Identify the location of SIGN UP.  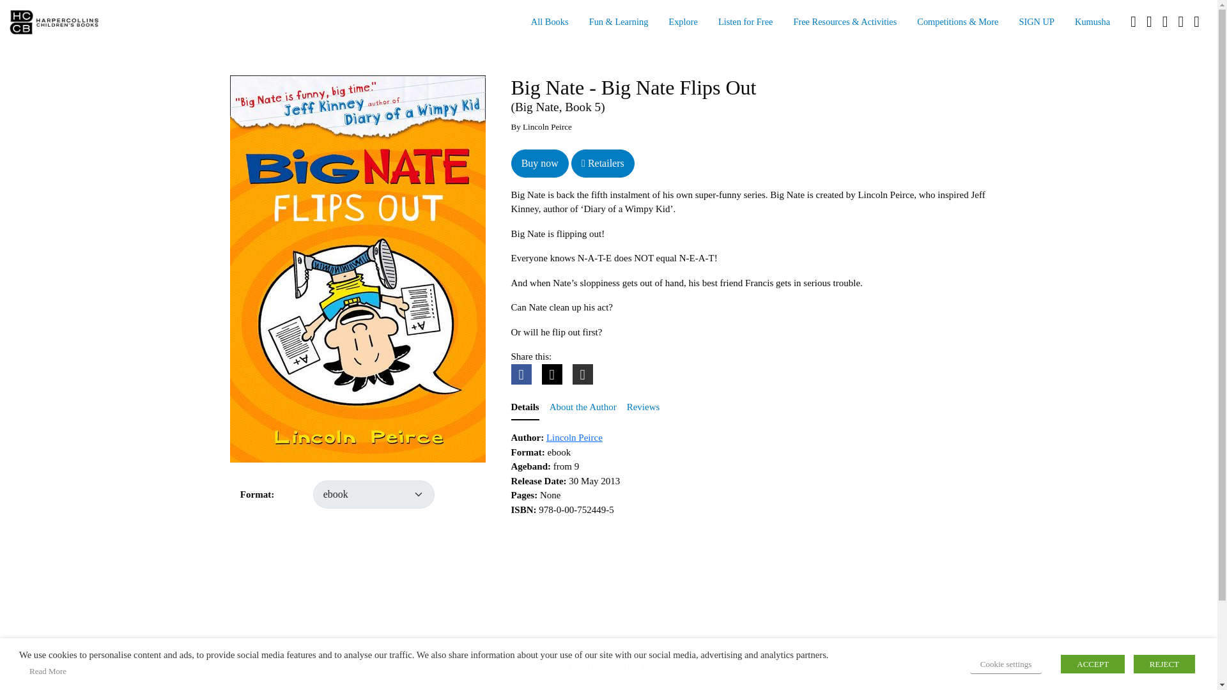
(1037, 22).